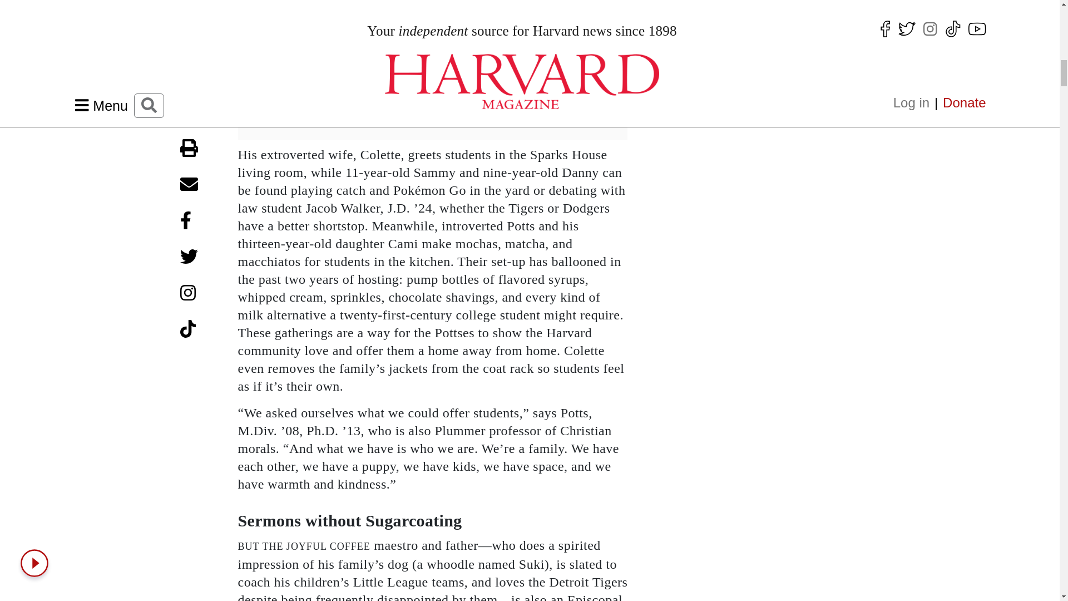  What do you see at coordinates (736, 13) in the screenshot?
I see `Fixed income for life` at bounding box center [736, 13].